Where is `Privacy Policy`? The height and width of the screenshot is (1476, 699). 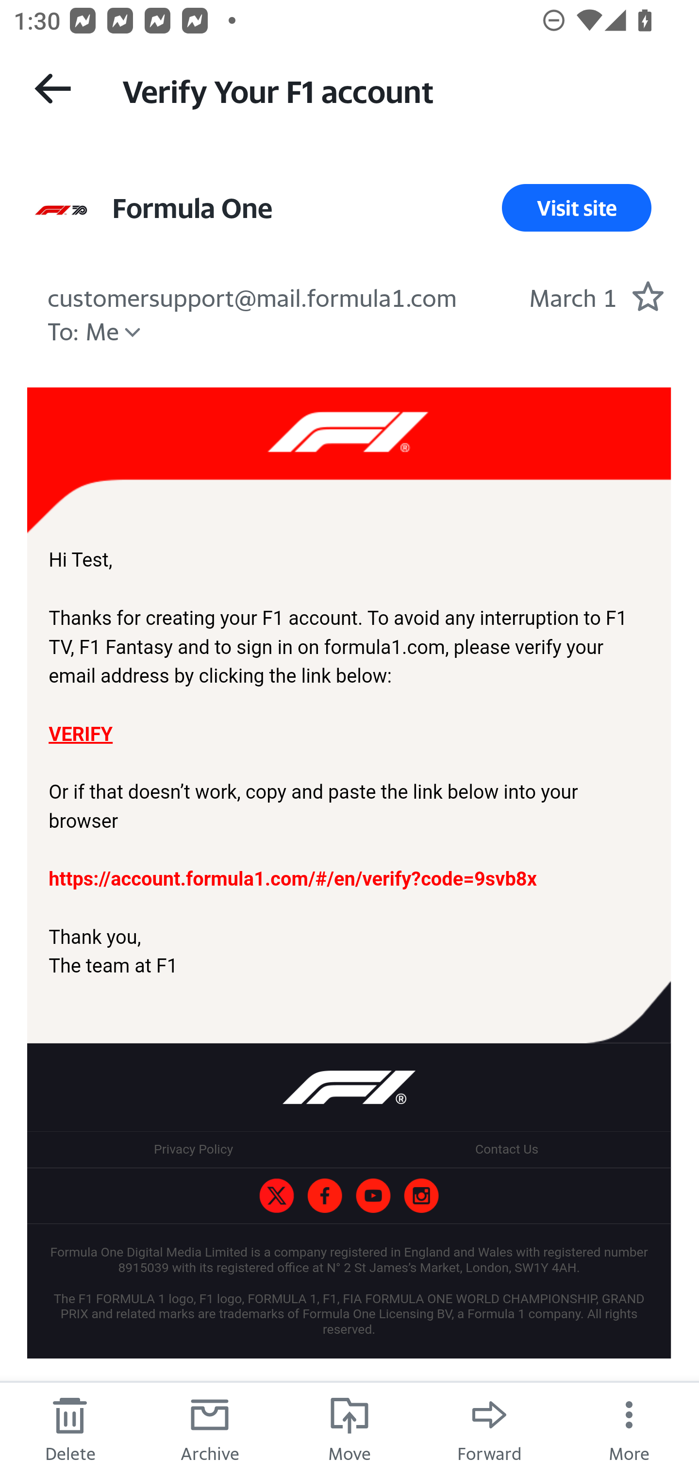
Privacy Policy is located at coordinates (193, 1150).